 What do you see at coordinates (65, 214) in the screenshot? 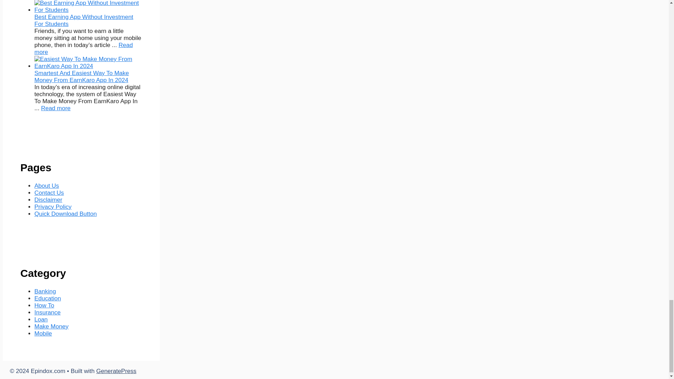
I see `Quick Download Button` at bounding box center [65, 214].